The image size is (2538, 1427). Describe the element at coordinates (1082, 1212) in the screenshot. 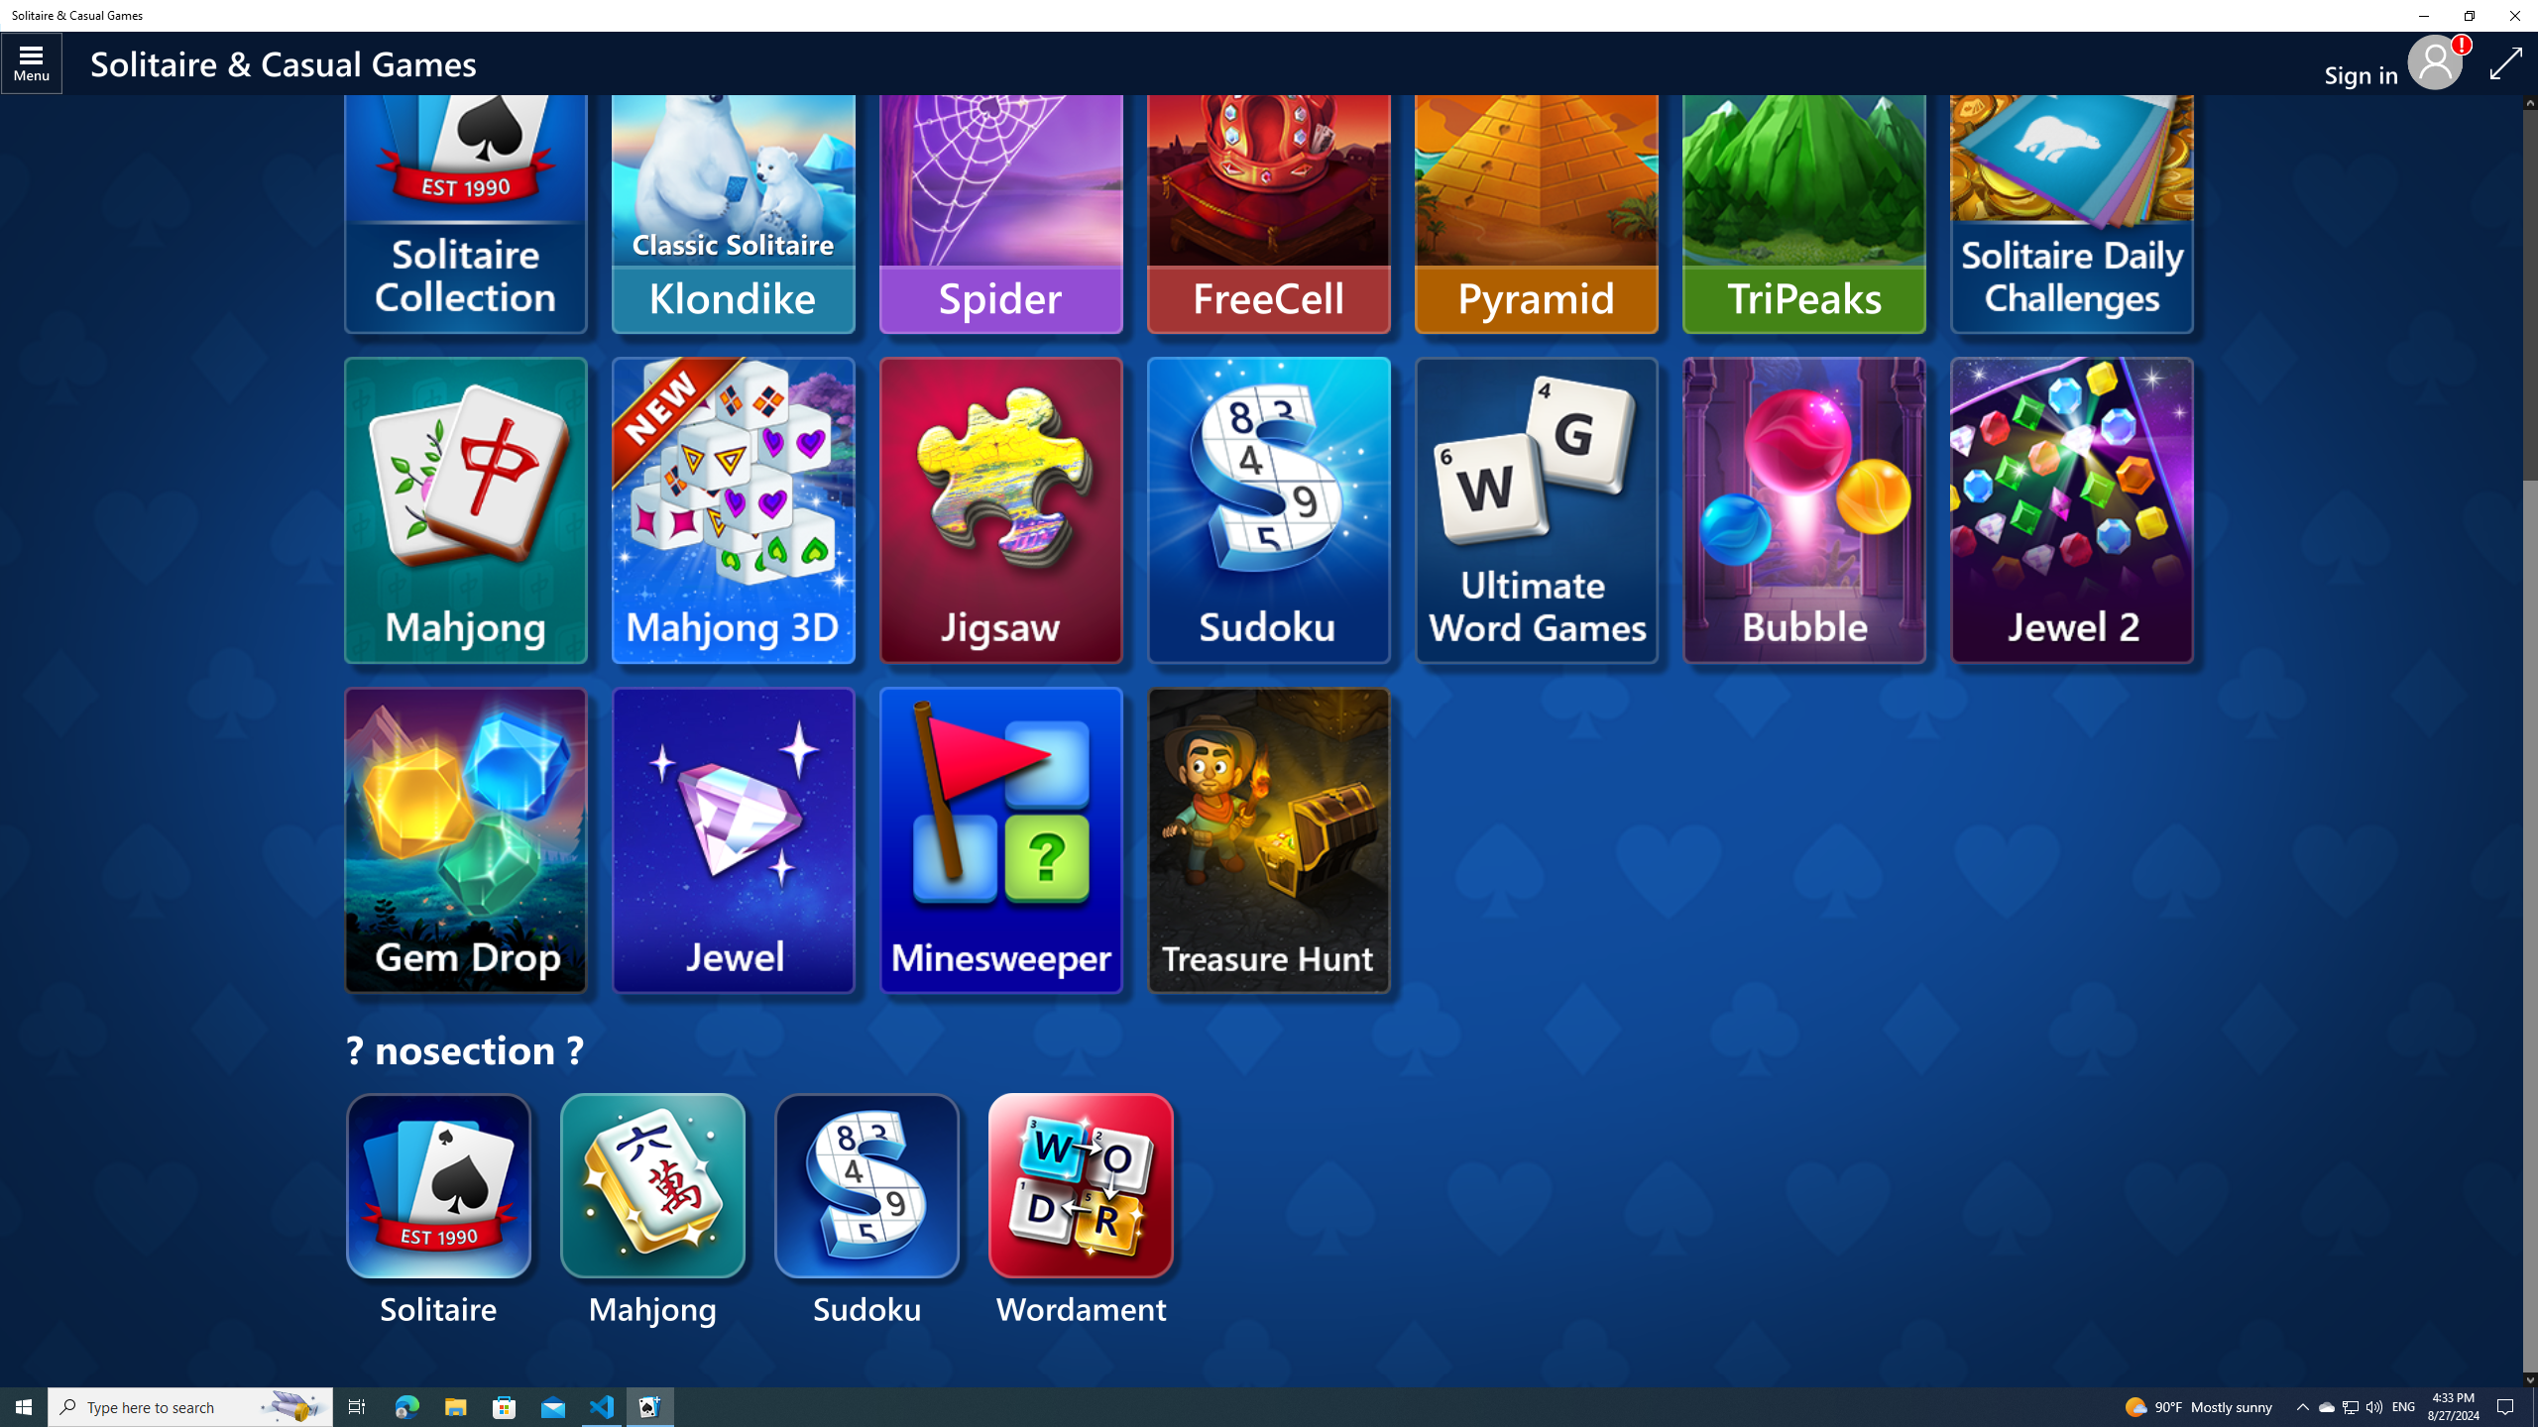

I see `Wordament` at that location.